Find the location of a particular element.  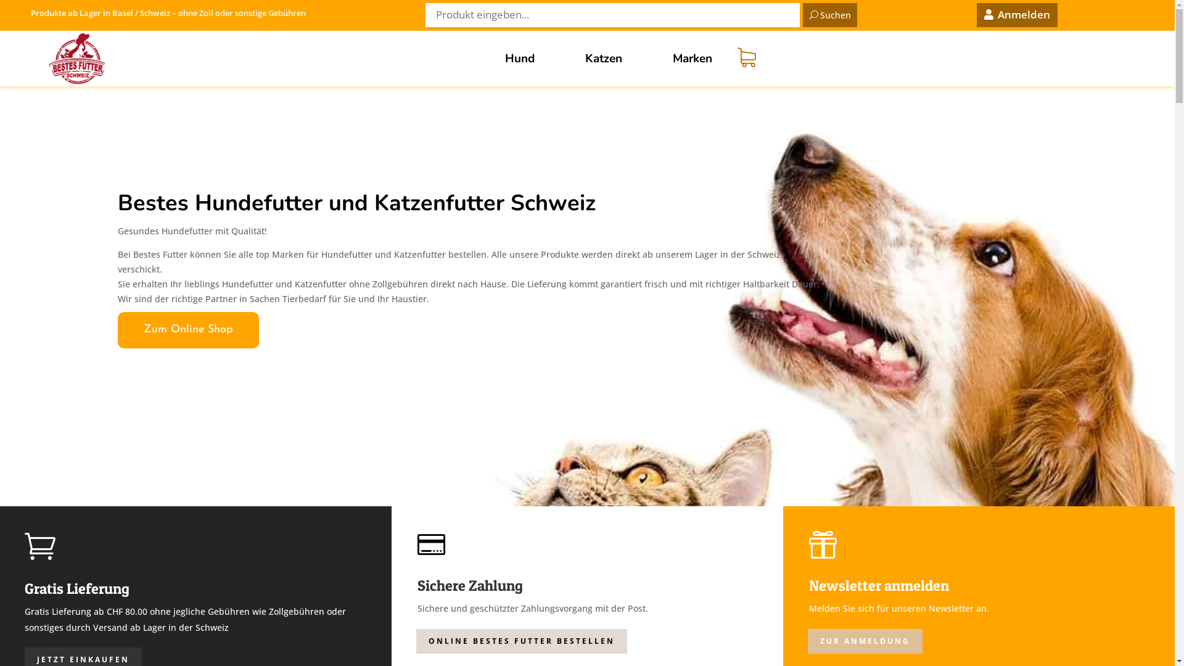

Zum Online Shop is located at coordinates (187, 331).